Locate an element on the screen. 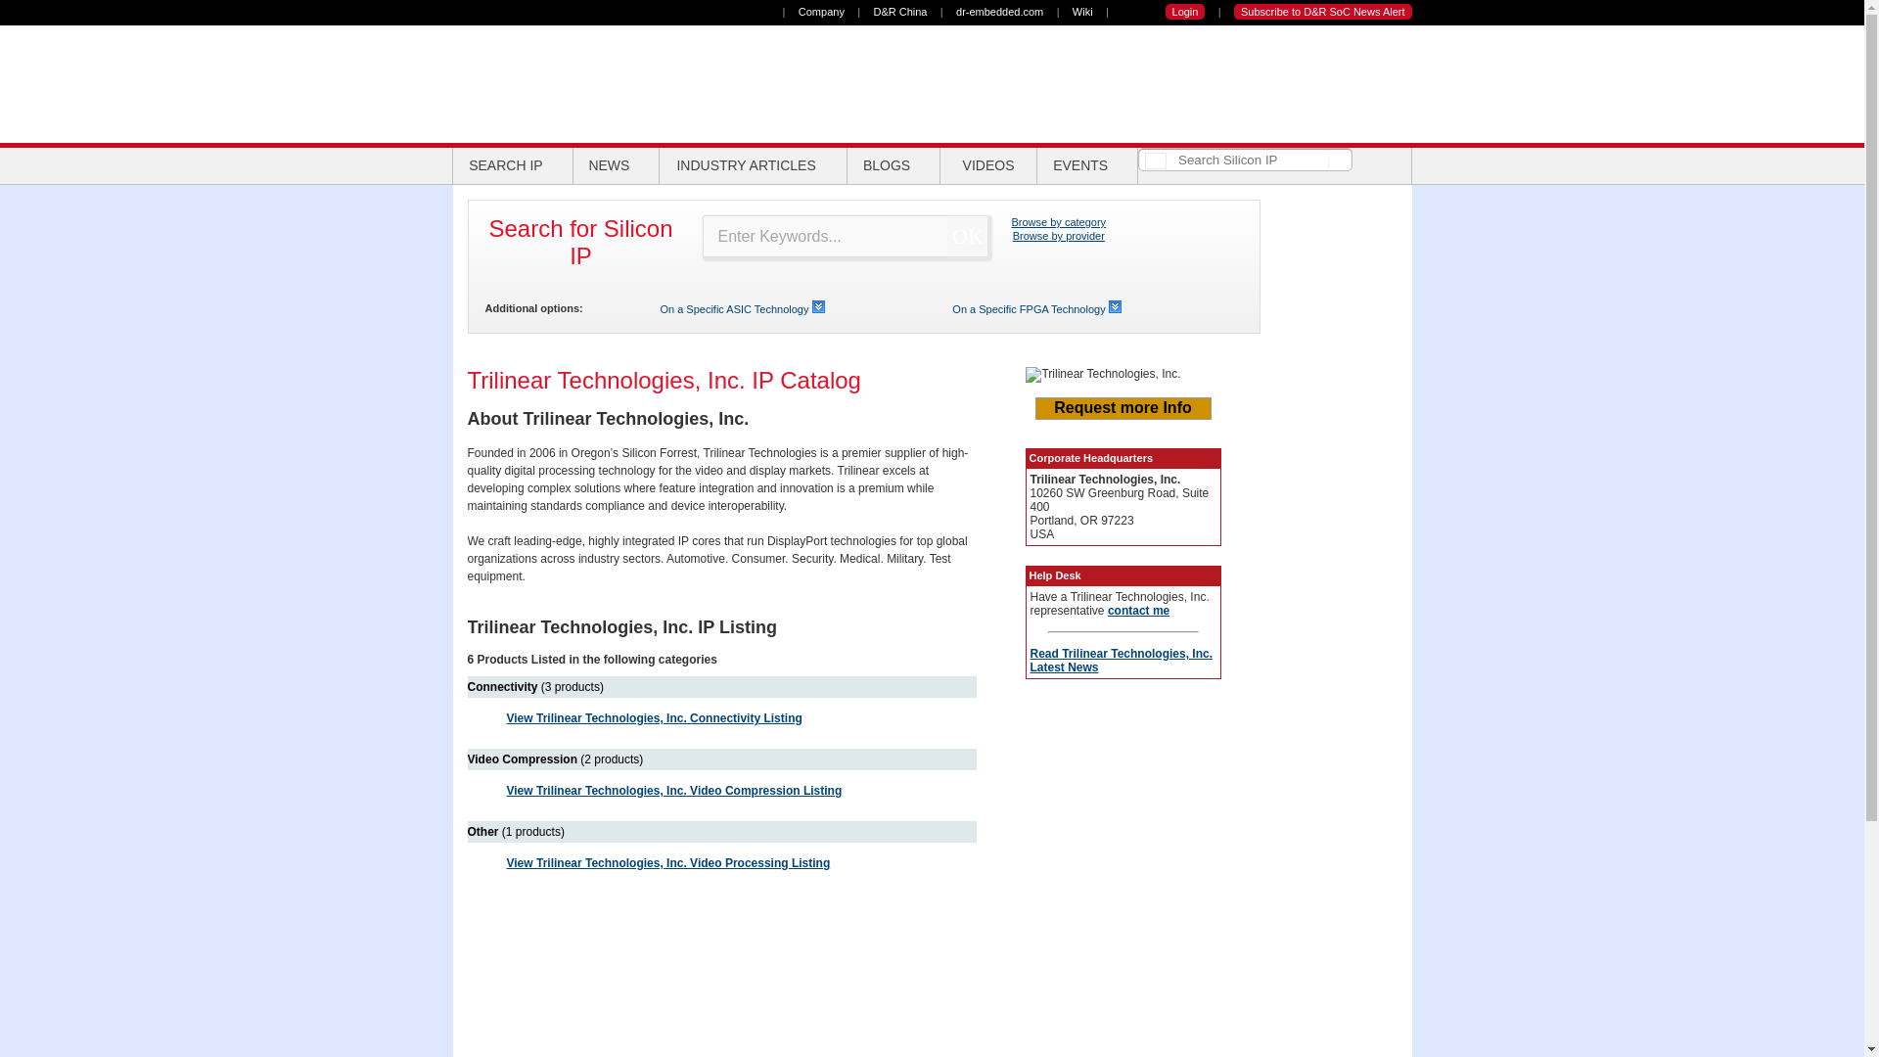  Login is located at coordinates (1185, 12).